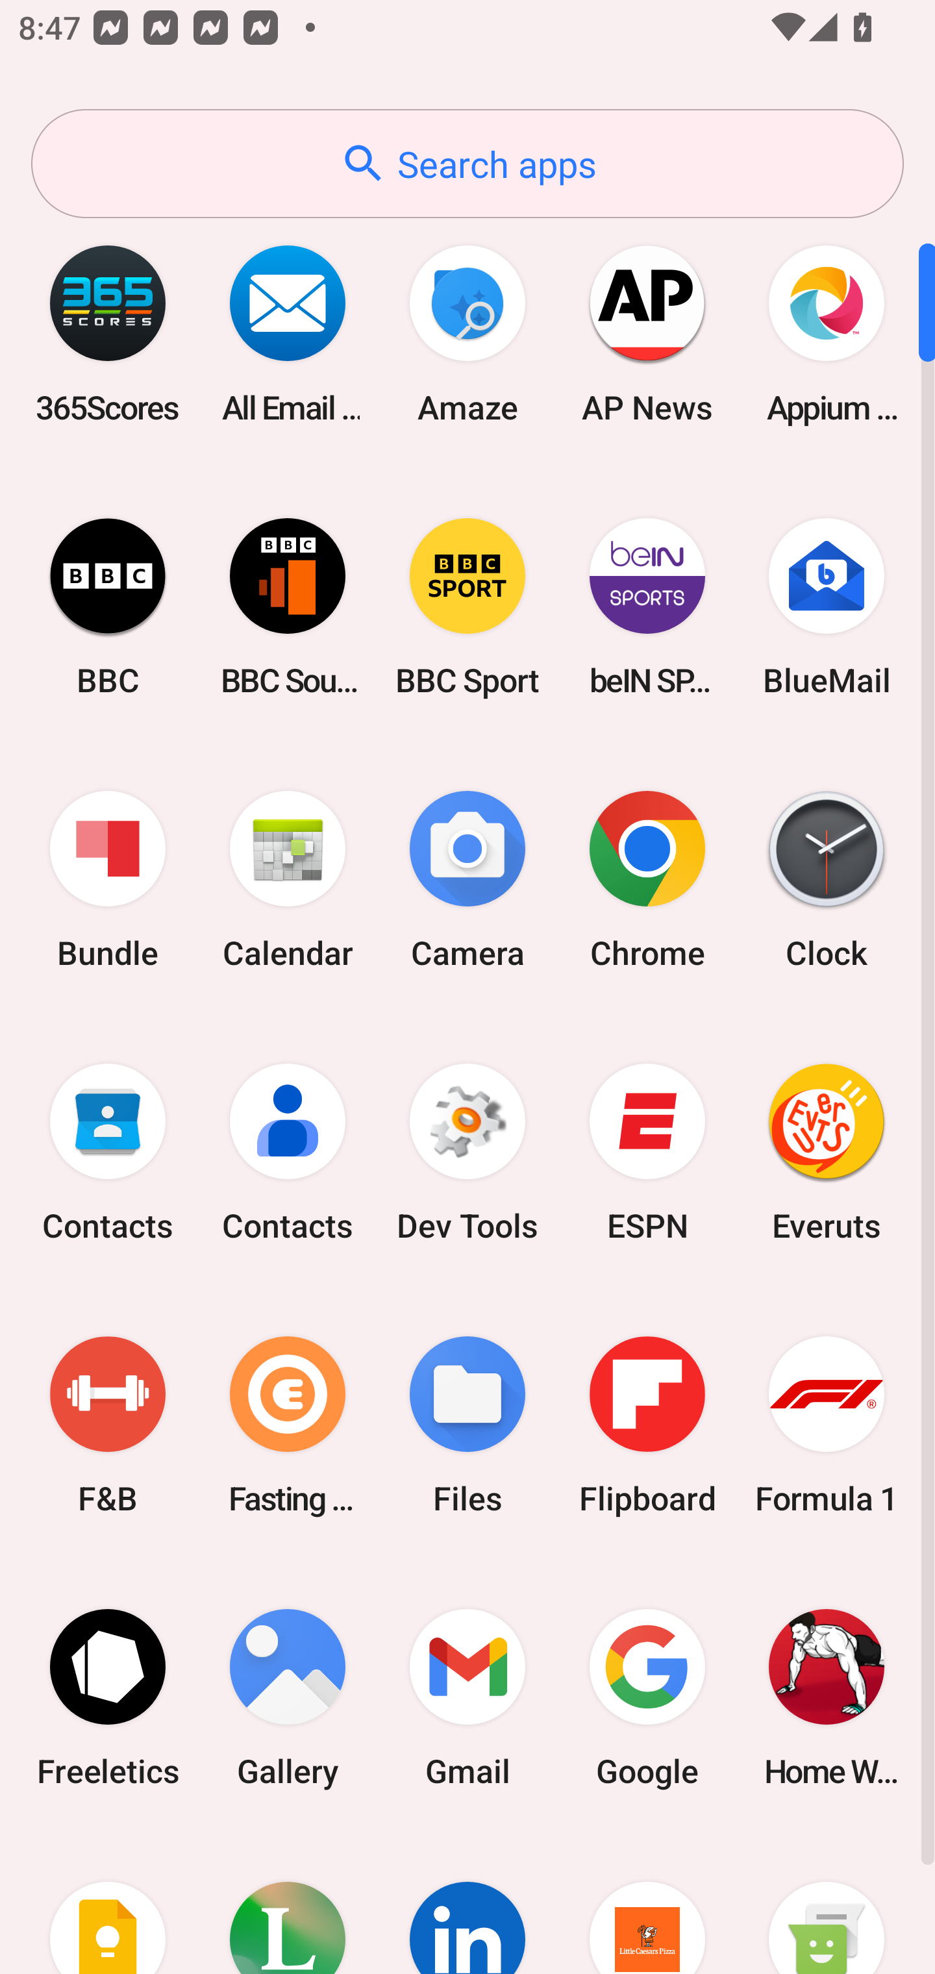  I want to click on Google, so click(647, 1697).